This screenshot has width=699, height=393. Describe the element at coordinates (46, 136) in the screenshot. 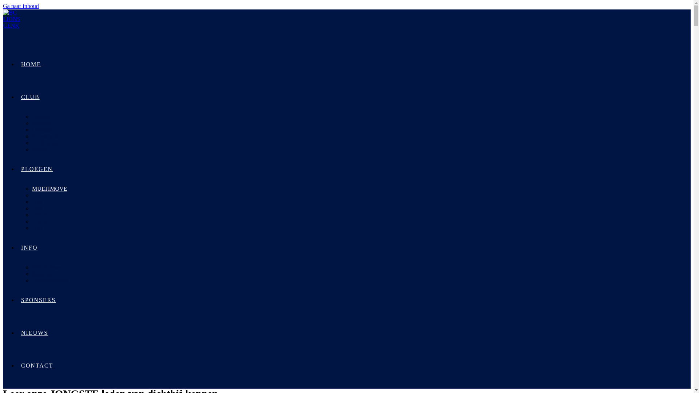

I see `Kernwaarde` at that location.